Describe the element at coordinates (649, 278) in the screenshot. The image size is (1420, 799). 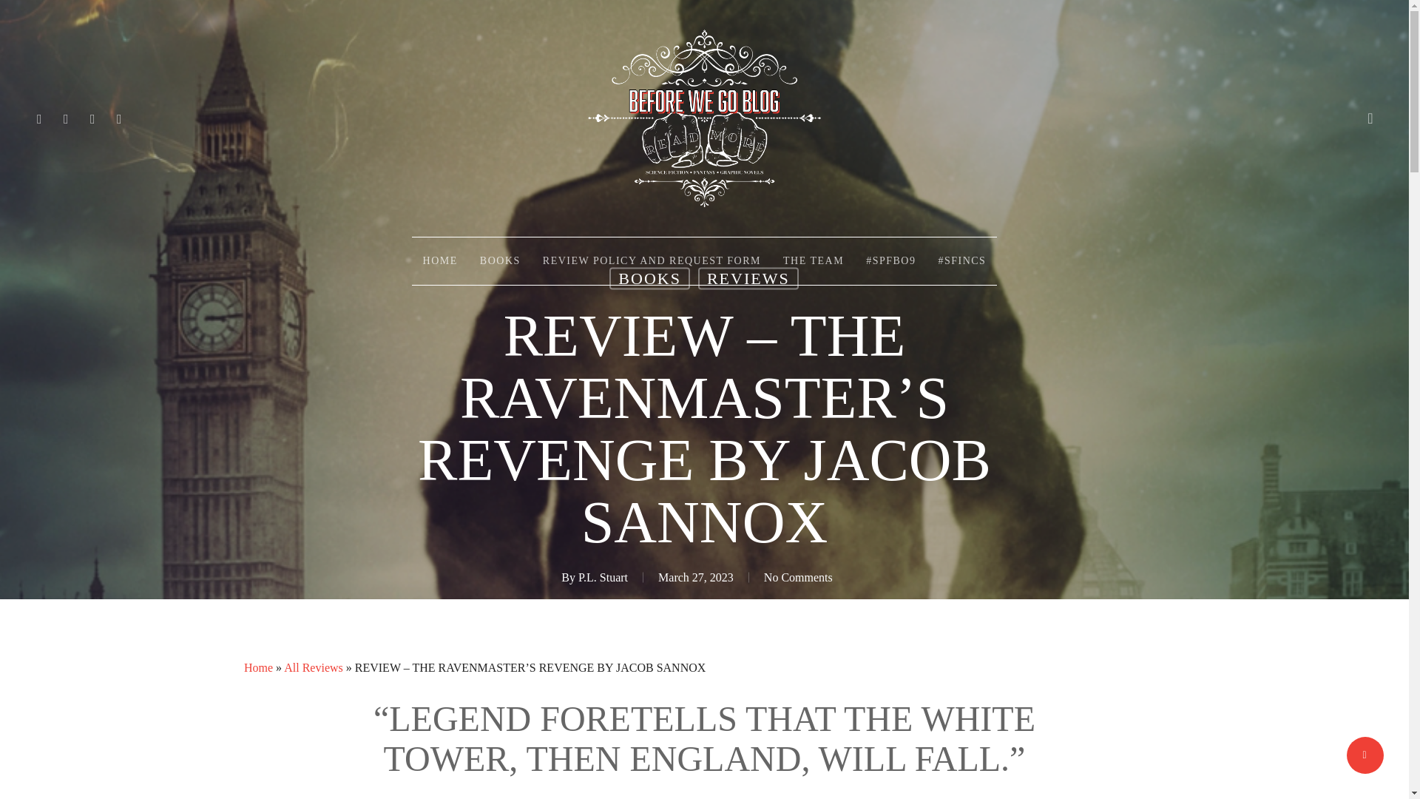
I see `BOOKS` at that location.